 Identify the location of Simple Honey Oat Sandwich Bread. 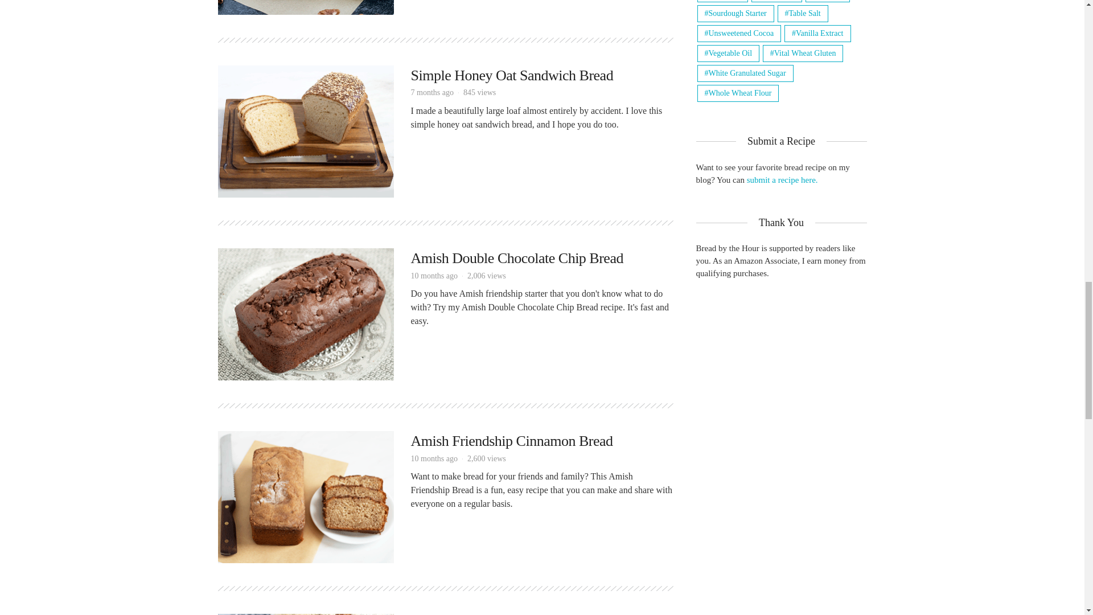
(305, 130).